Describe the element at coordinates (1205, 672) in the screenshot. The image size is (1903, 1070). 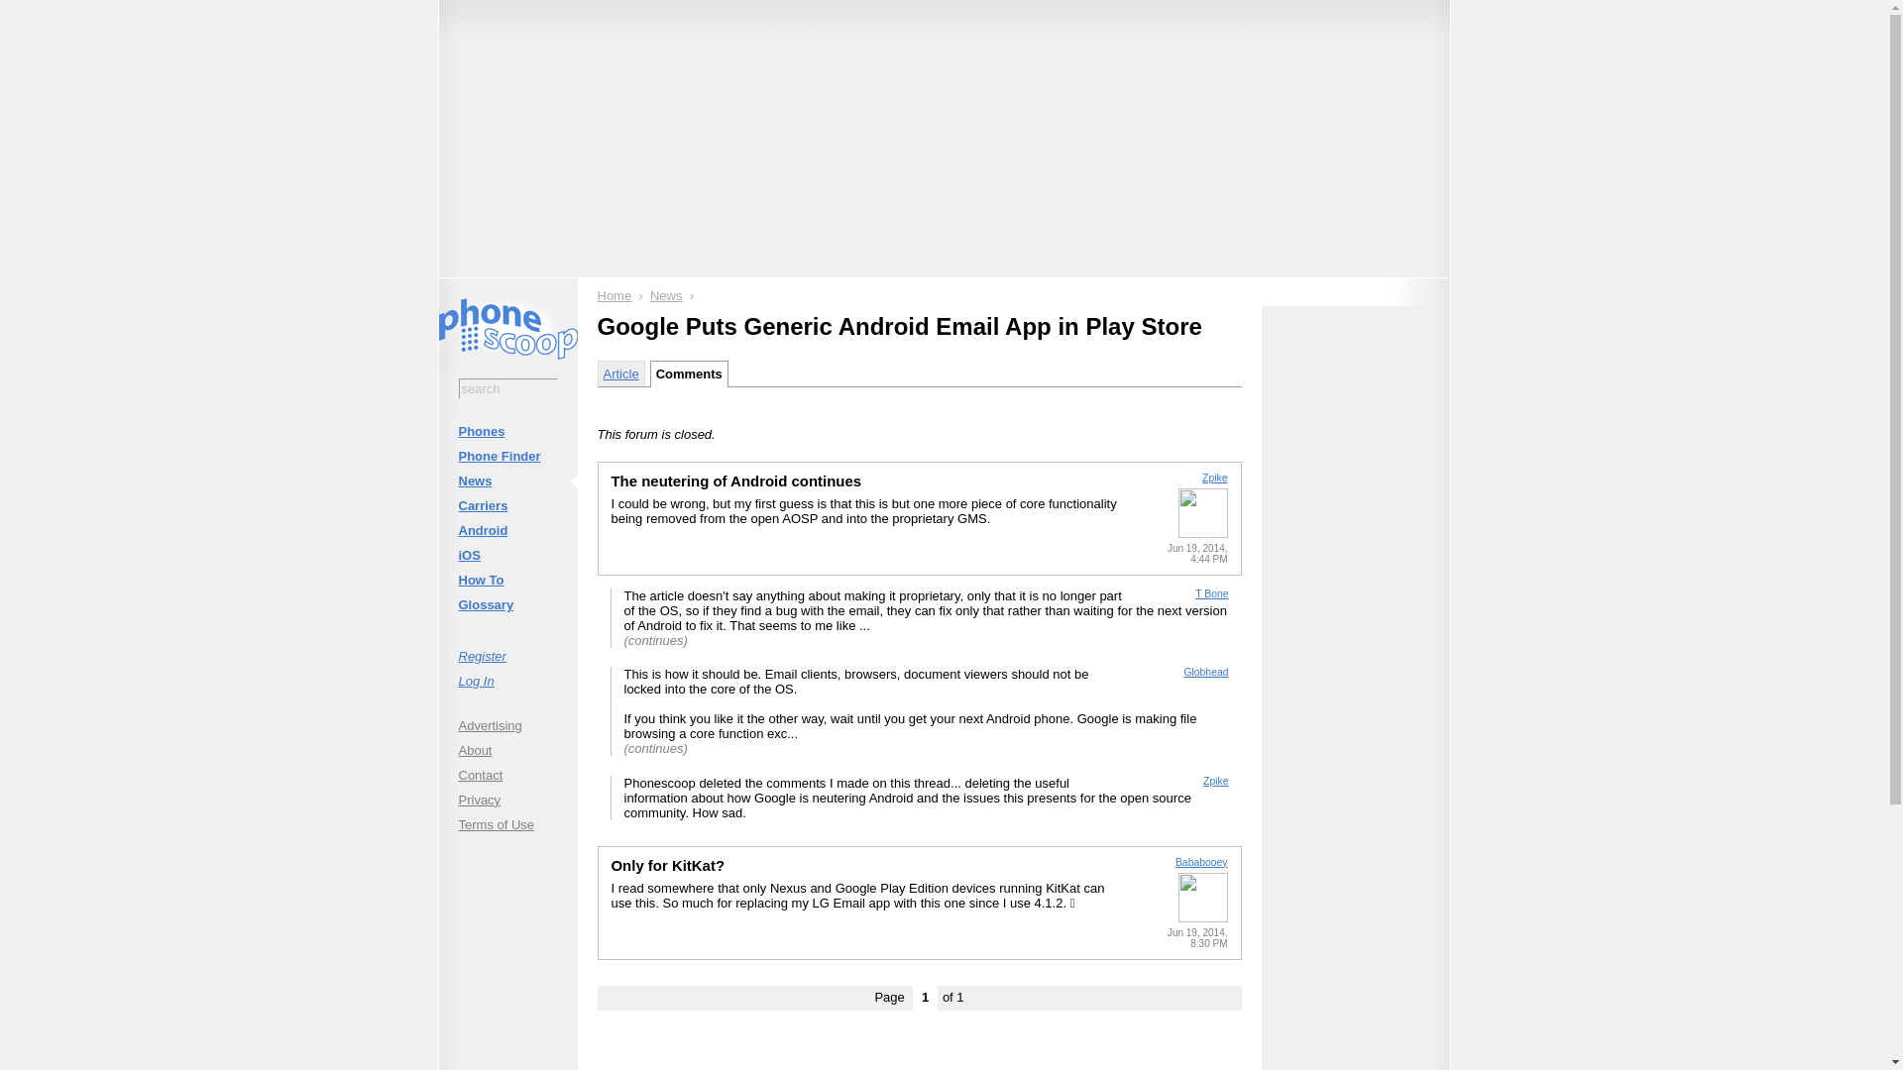
I see `Globhead` at that location.